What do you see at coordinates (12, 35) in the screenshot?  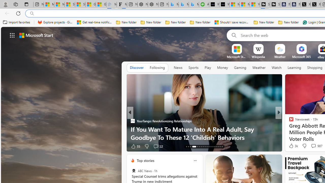 I see `Class: control` at bounding box center [12, 35].